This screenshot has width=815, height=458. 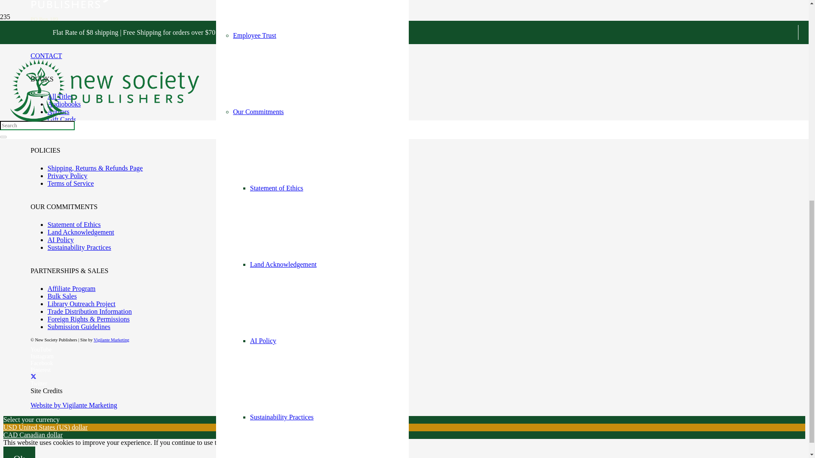 I want to click on Twitter, so click(x=34, y=377).